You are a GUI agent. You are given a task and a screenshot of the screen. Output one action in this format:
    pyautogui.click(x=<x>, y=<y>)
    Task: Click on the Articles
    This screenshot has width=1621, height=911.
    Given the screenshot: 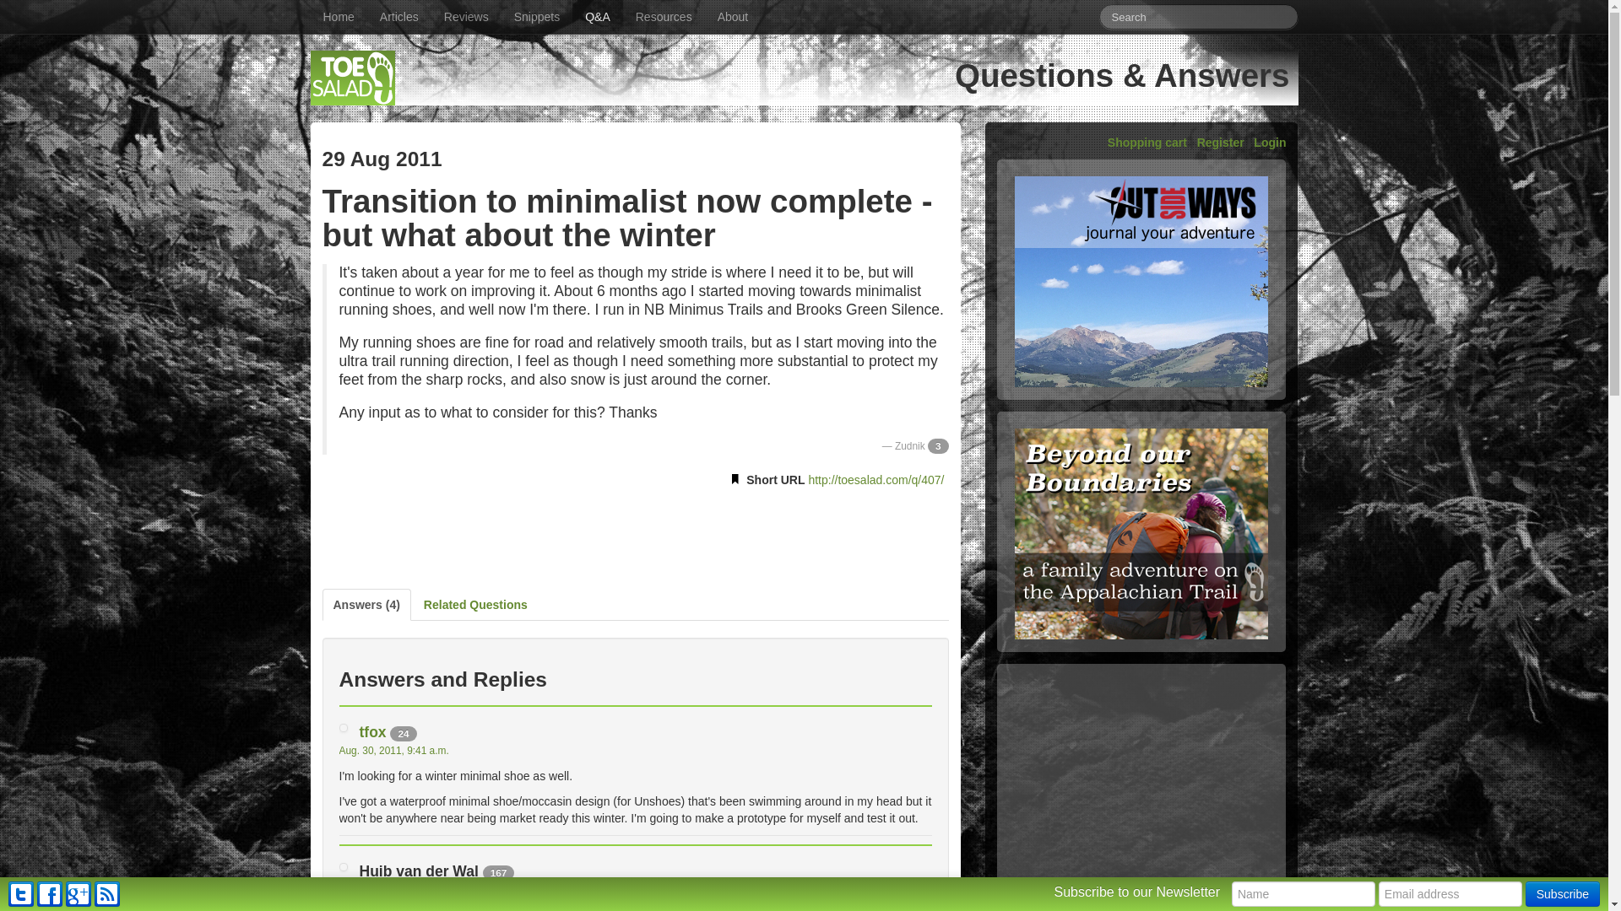 What is the action you would take?
    pyautogui.click(x=398, y=17)
    